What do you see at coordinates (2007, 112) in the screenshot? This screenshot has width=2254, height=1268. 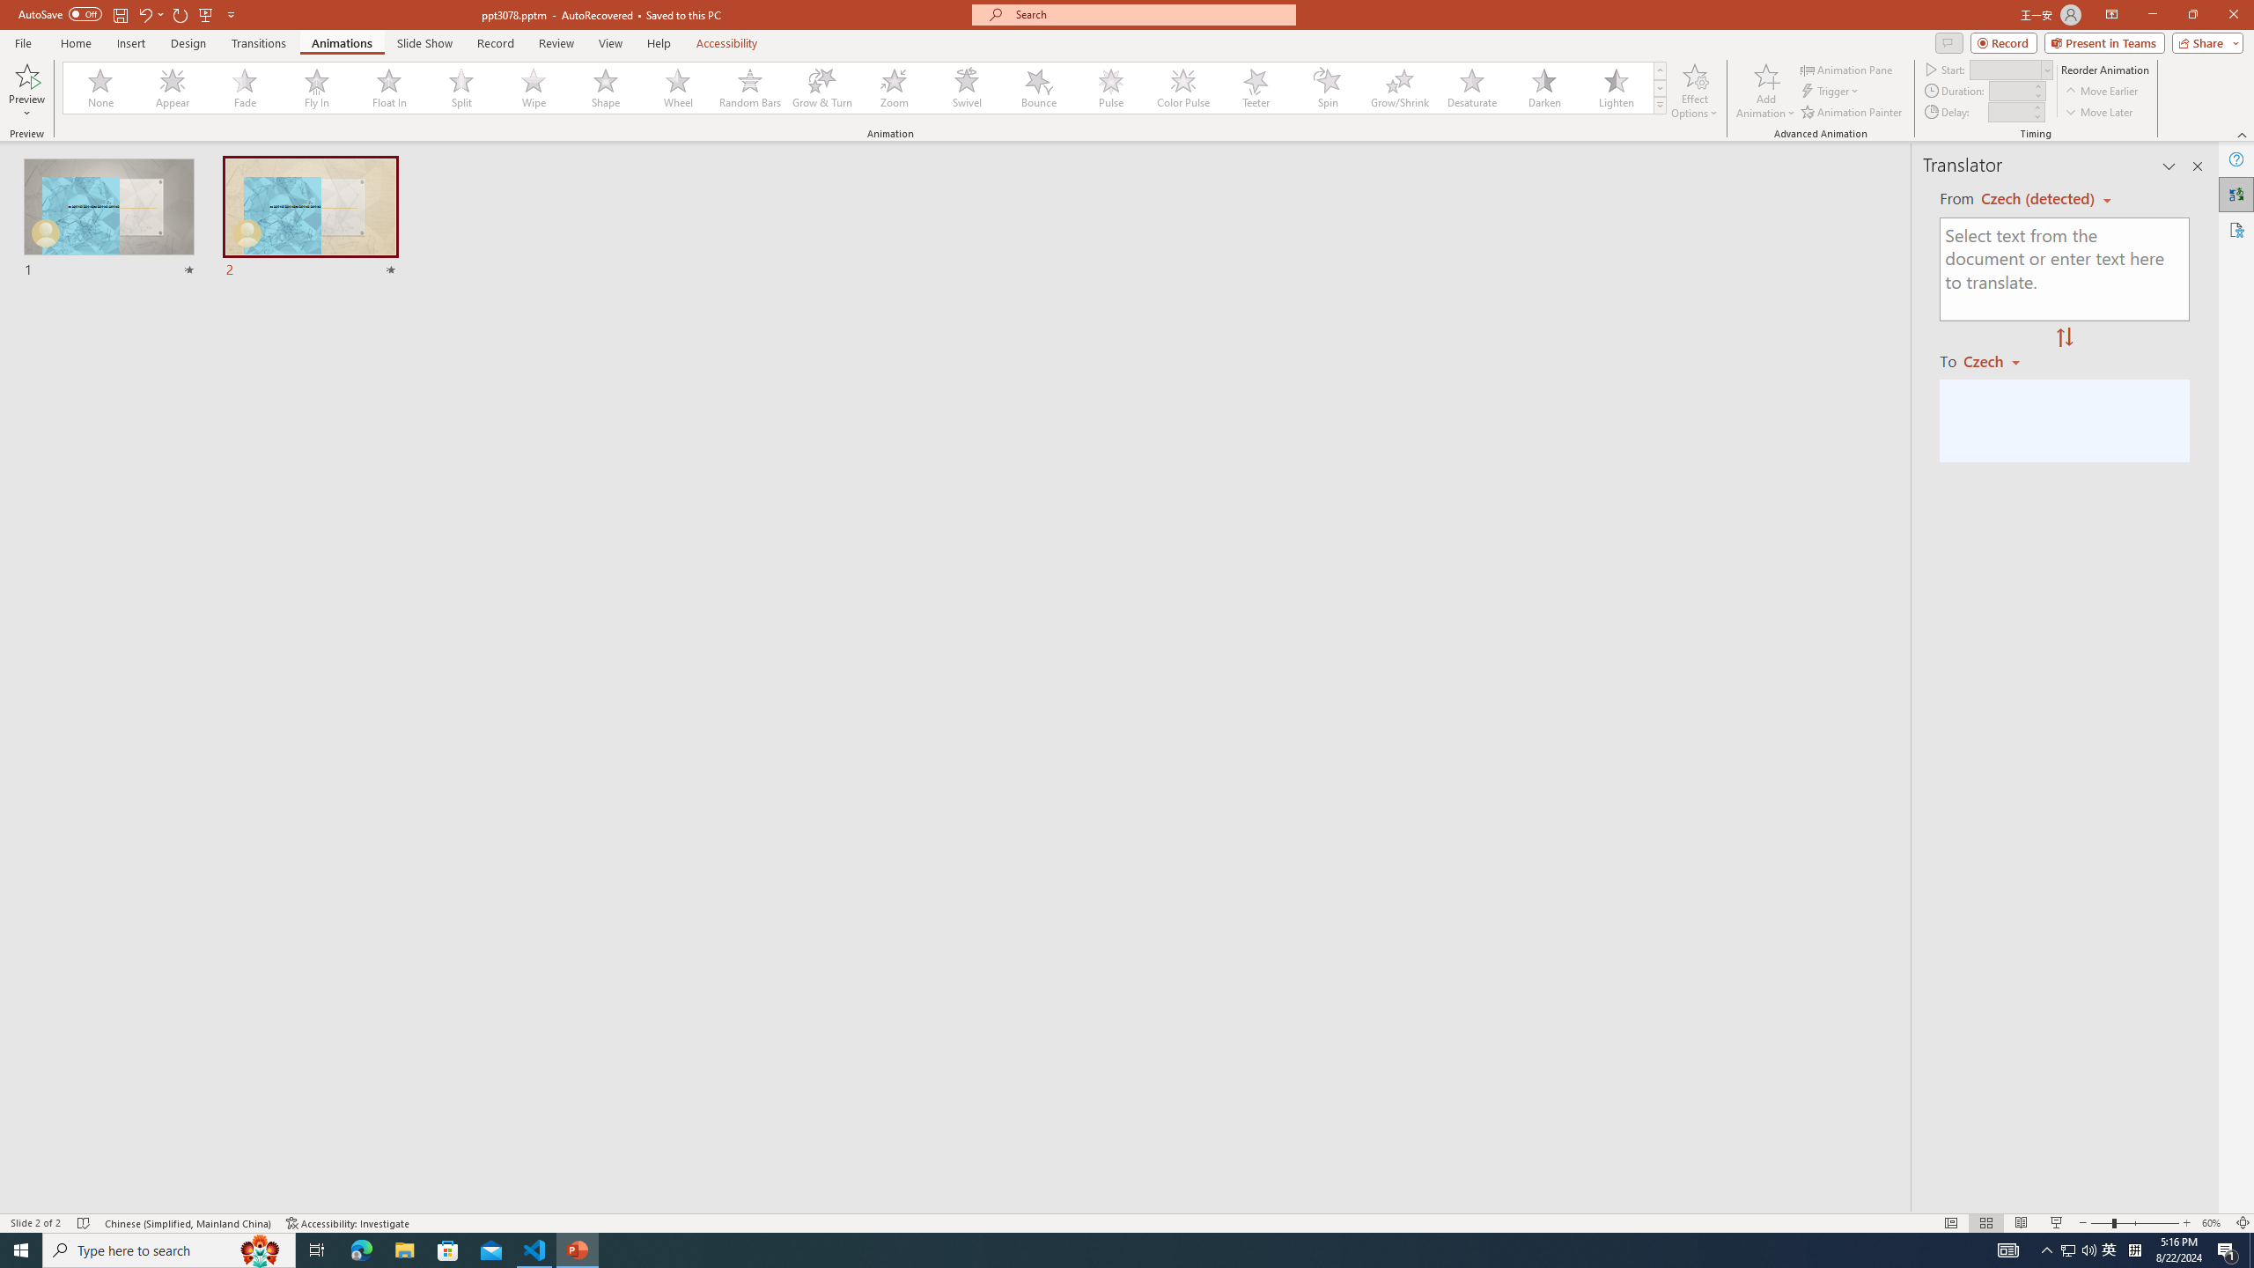 I see `Animation Delay` at bounding box center [2007, 112].